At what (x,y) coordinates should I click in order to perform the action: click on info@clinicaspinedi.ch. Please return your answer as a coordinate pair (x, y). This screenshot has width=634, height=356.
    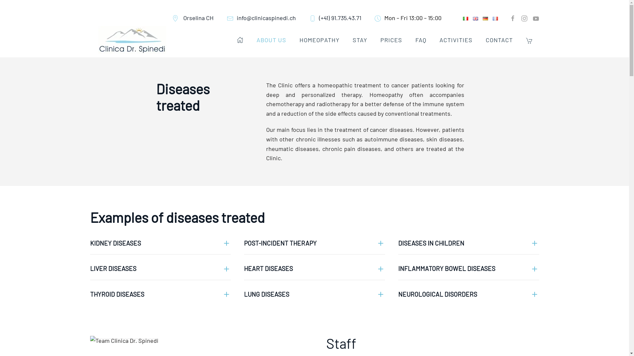
    Looking at the image, I should click on (261, 18).